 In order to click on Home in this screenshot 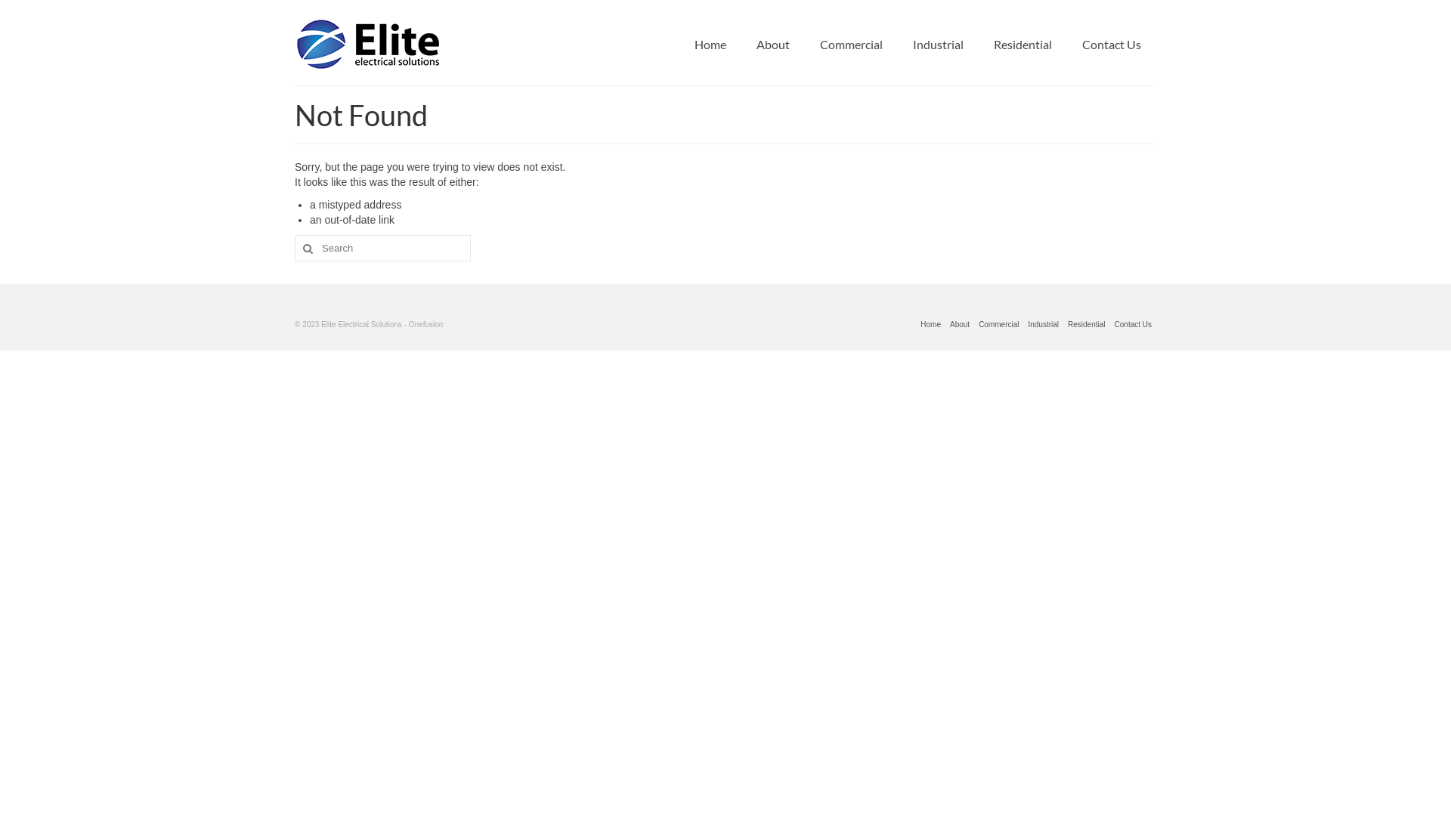, I will do `click(710, 44)`.